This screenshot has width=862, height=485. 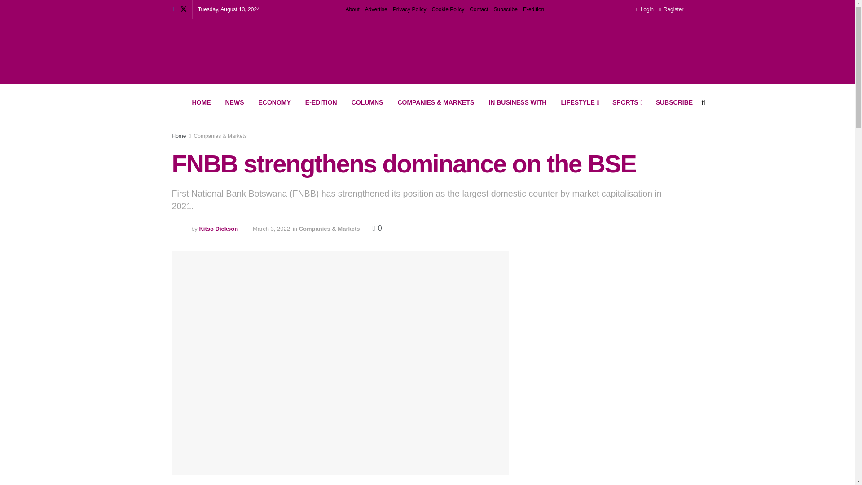 I want to click on Advertise, so click(x=376, y=9).